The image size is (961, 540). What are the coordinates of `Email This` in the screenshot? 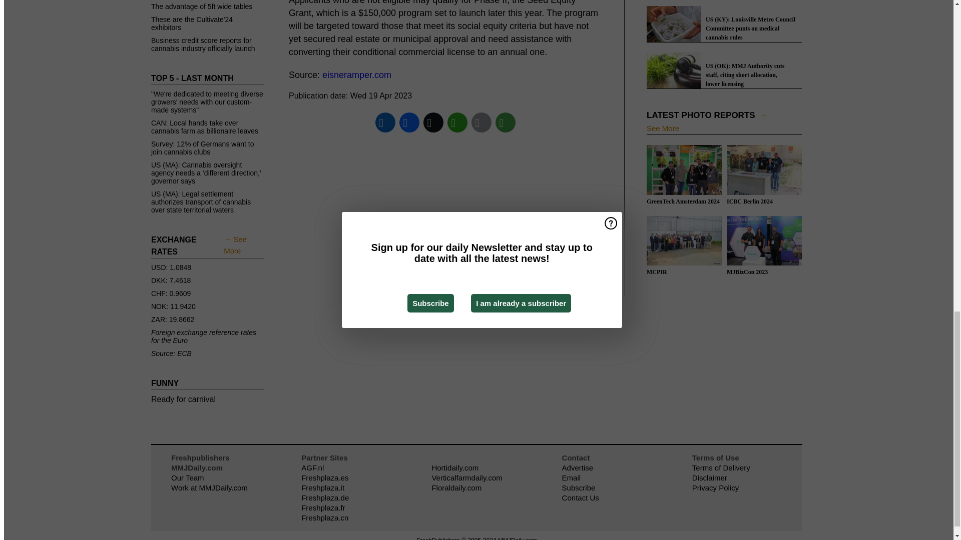 It's located at (482, 122).